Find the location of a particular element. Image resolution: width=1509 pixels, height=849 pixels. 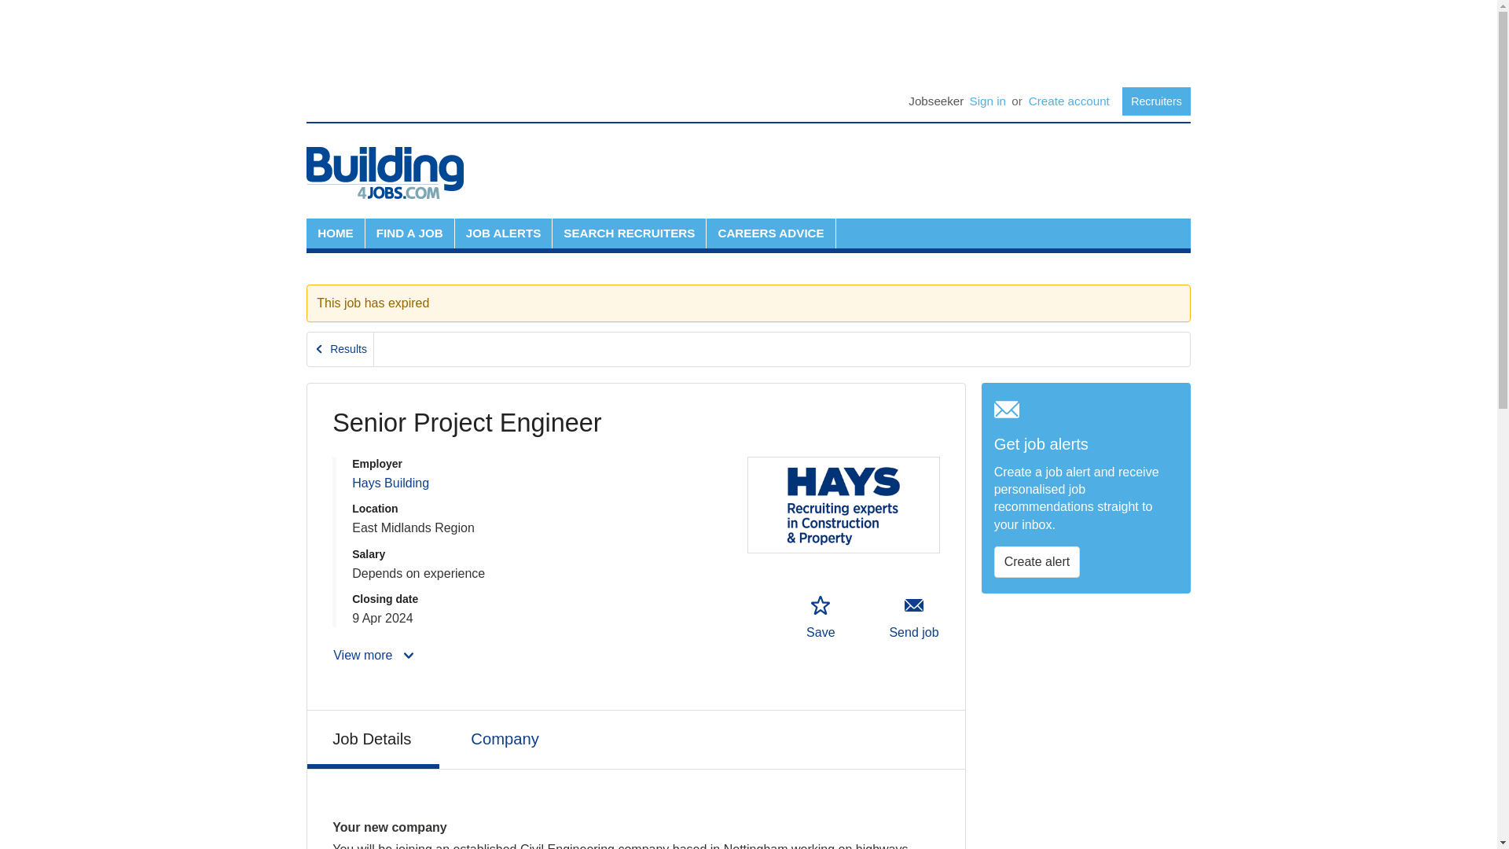

Sign in is located at coordinates (987, 101).